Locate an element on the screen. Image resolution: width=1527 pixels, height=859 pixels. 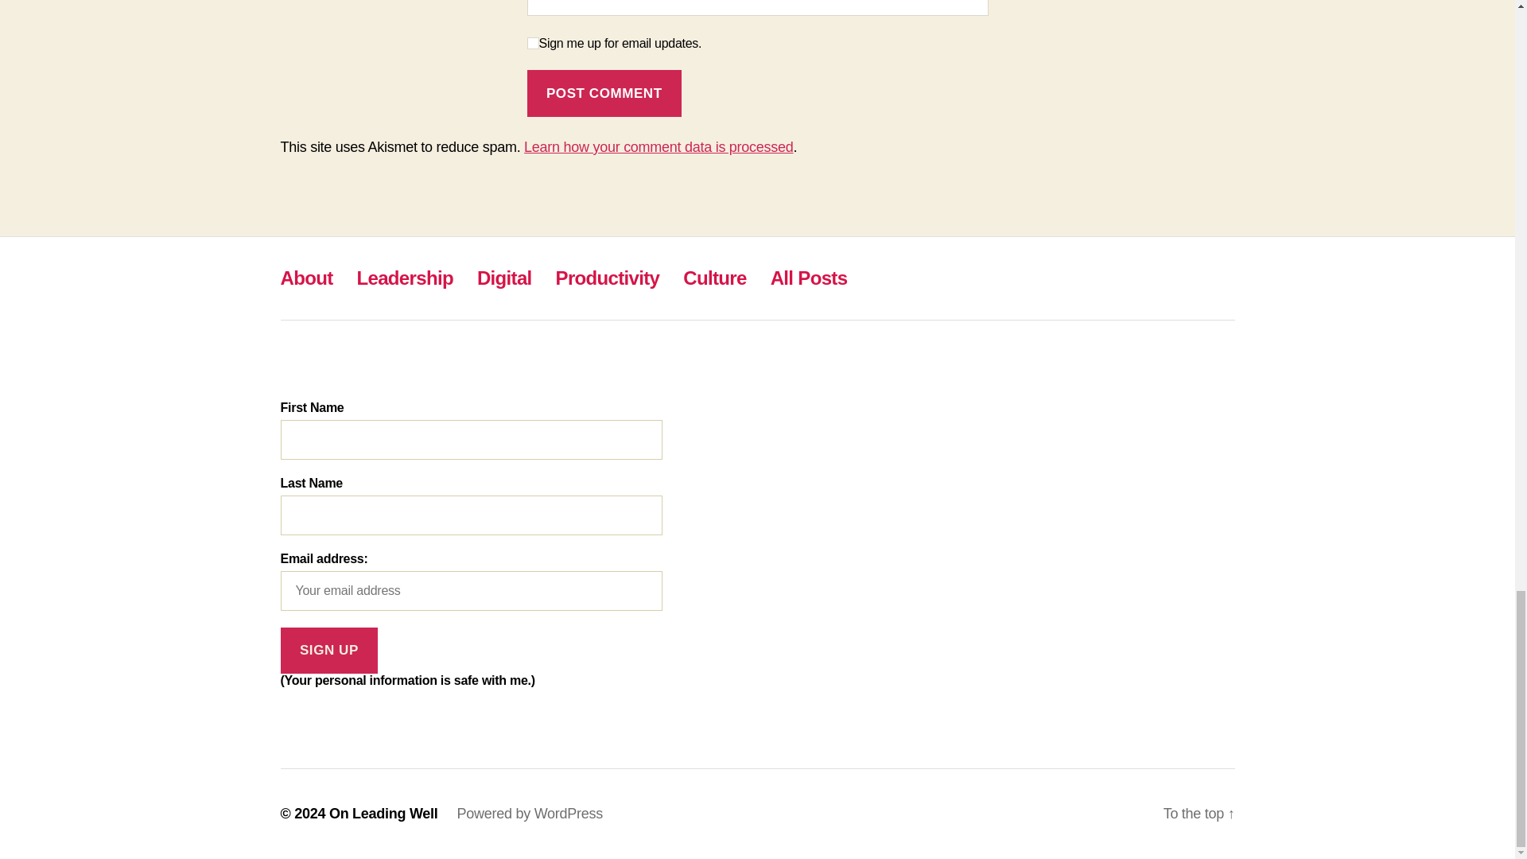
Productivity is located at coordinates (608, 277).